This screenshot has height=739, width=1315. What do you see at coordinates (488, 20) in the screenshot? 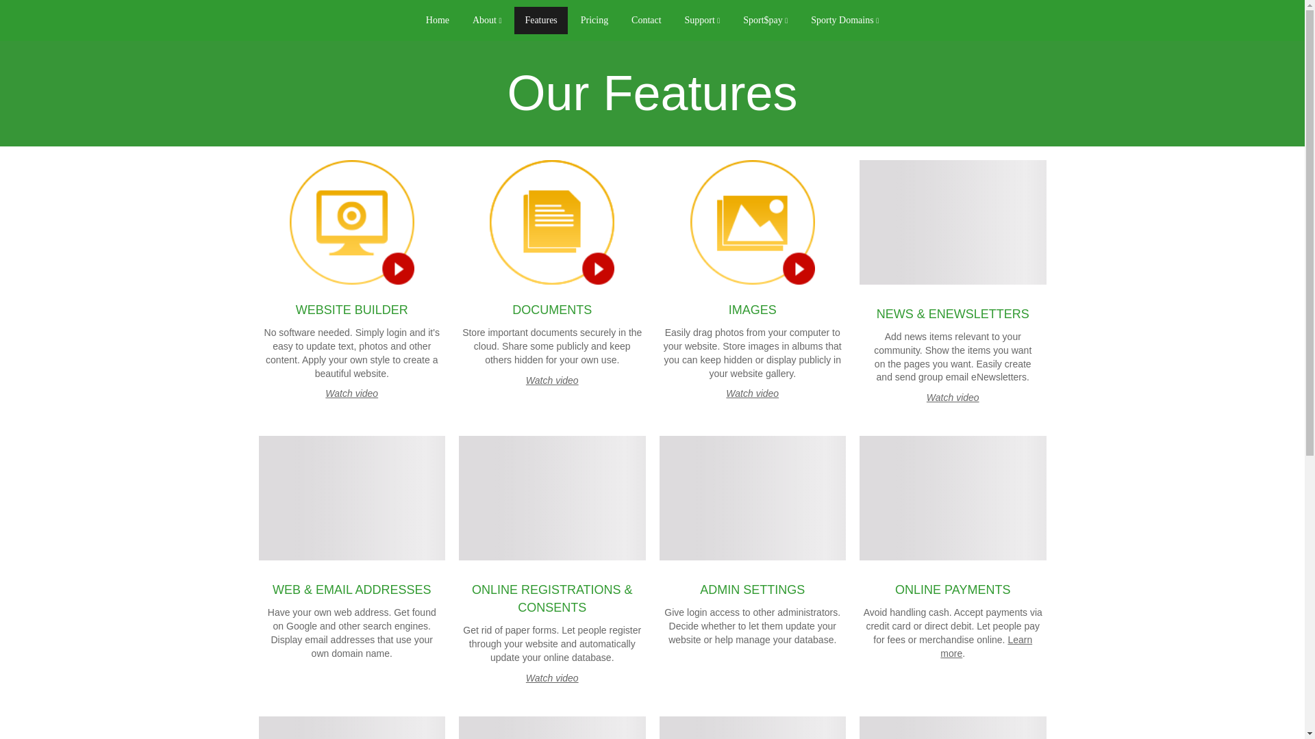
I see `About` at bounding box center [488, 20].